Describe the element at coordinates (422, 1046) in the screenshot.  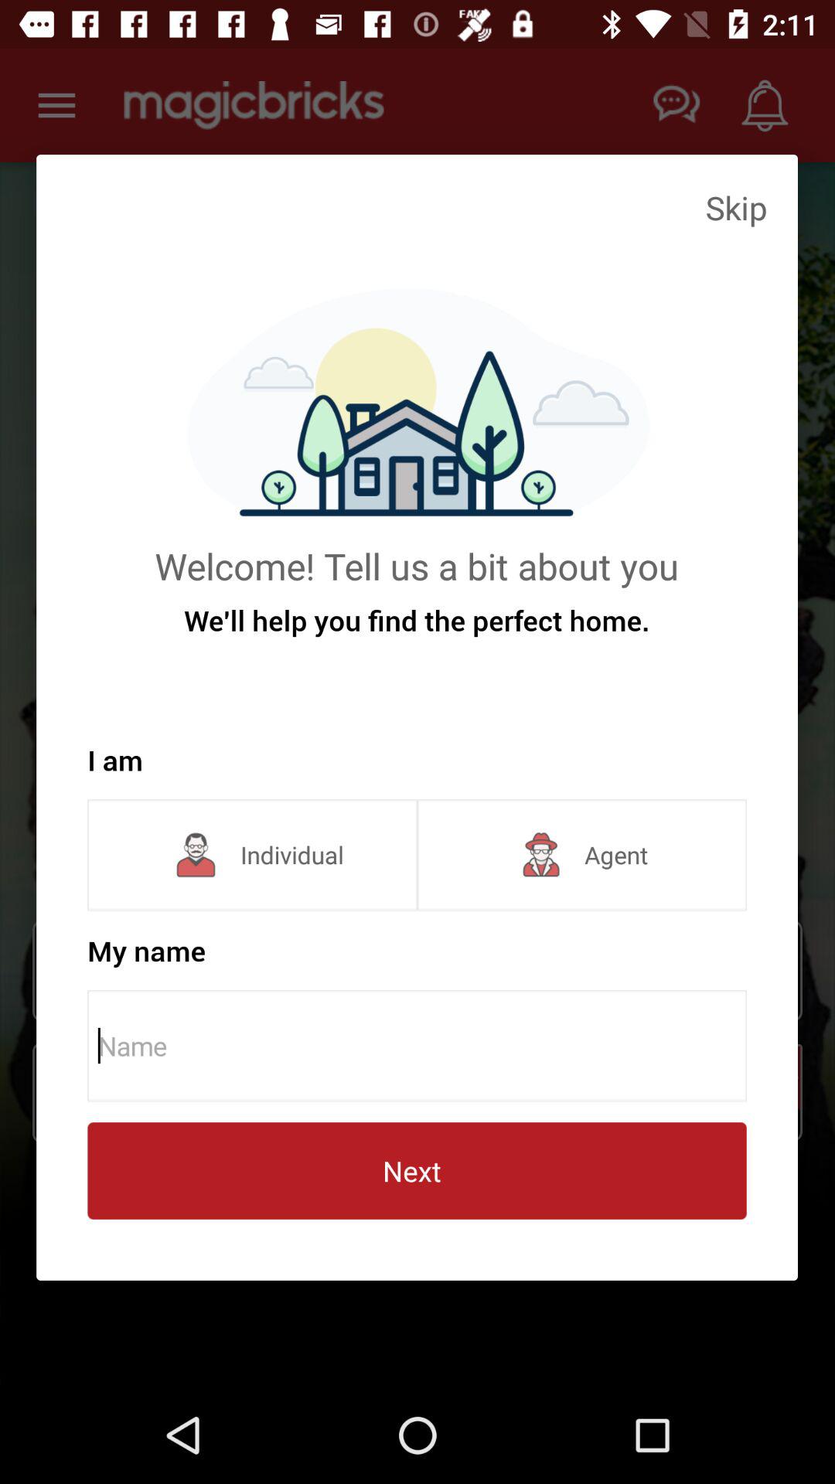
I see `enter your name` at that location.